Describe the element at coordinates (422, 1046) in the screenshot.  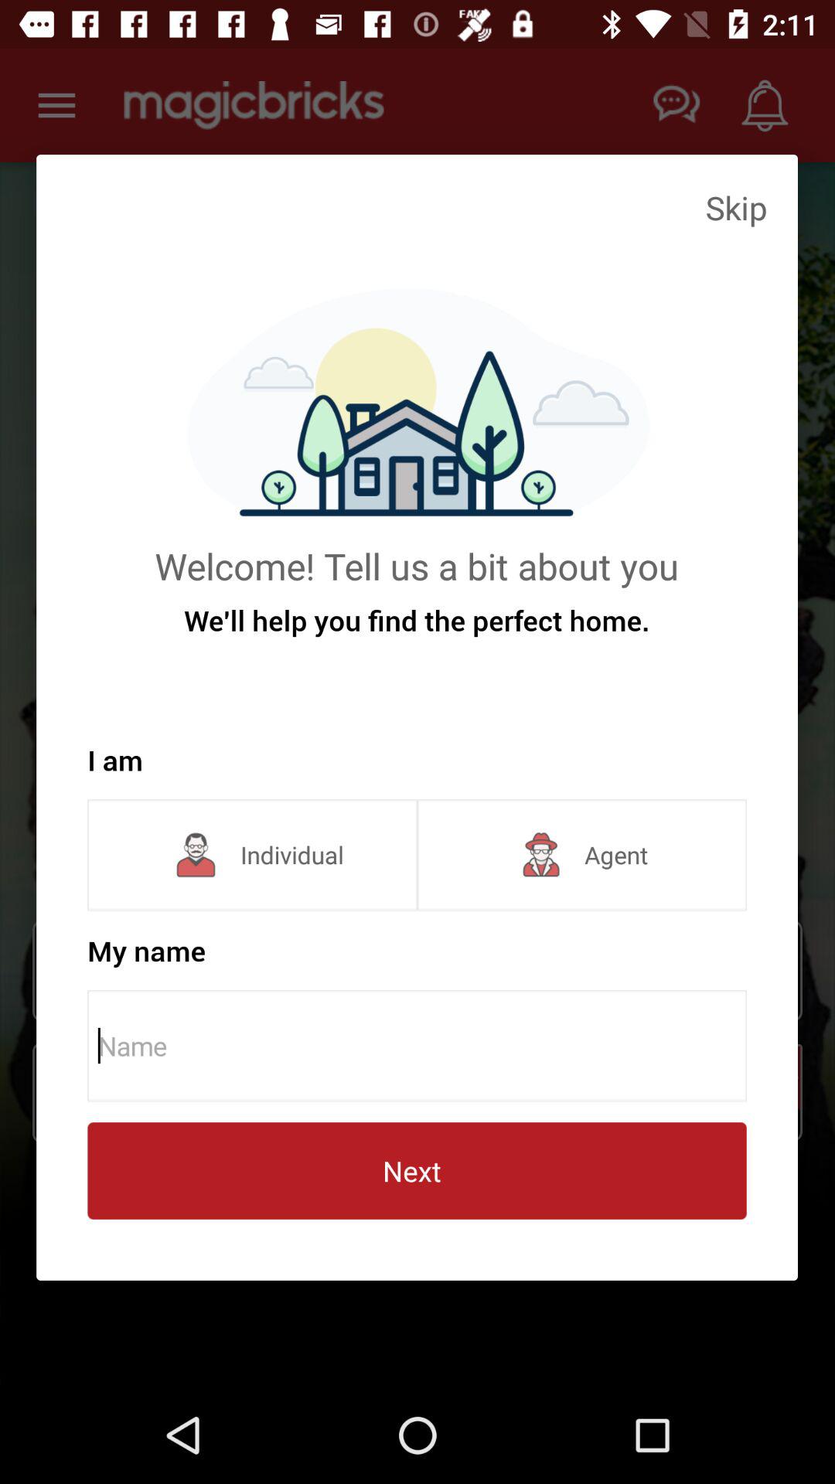
I see `enter your name` at that location.